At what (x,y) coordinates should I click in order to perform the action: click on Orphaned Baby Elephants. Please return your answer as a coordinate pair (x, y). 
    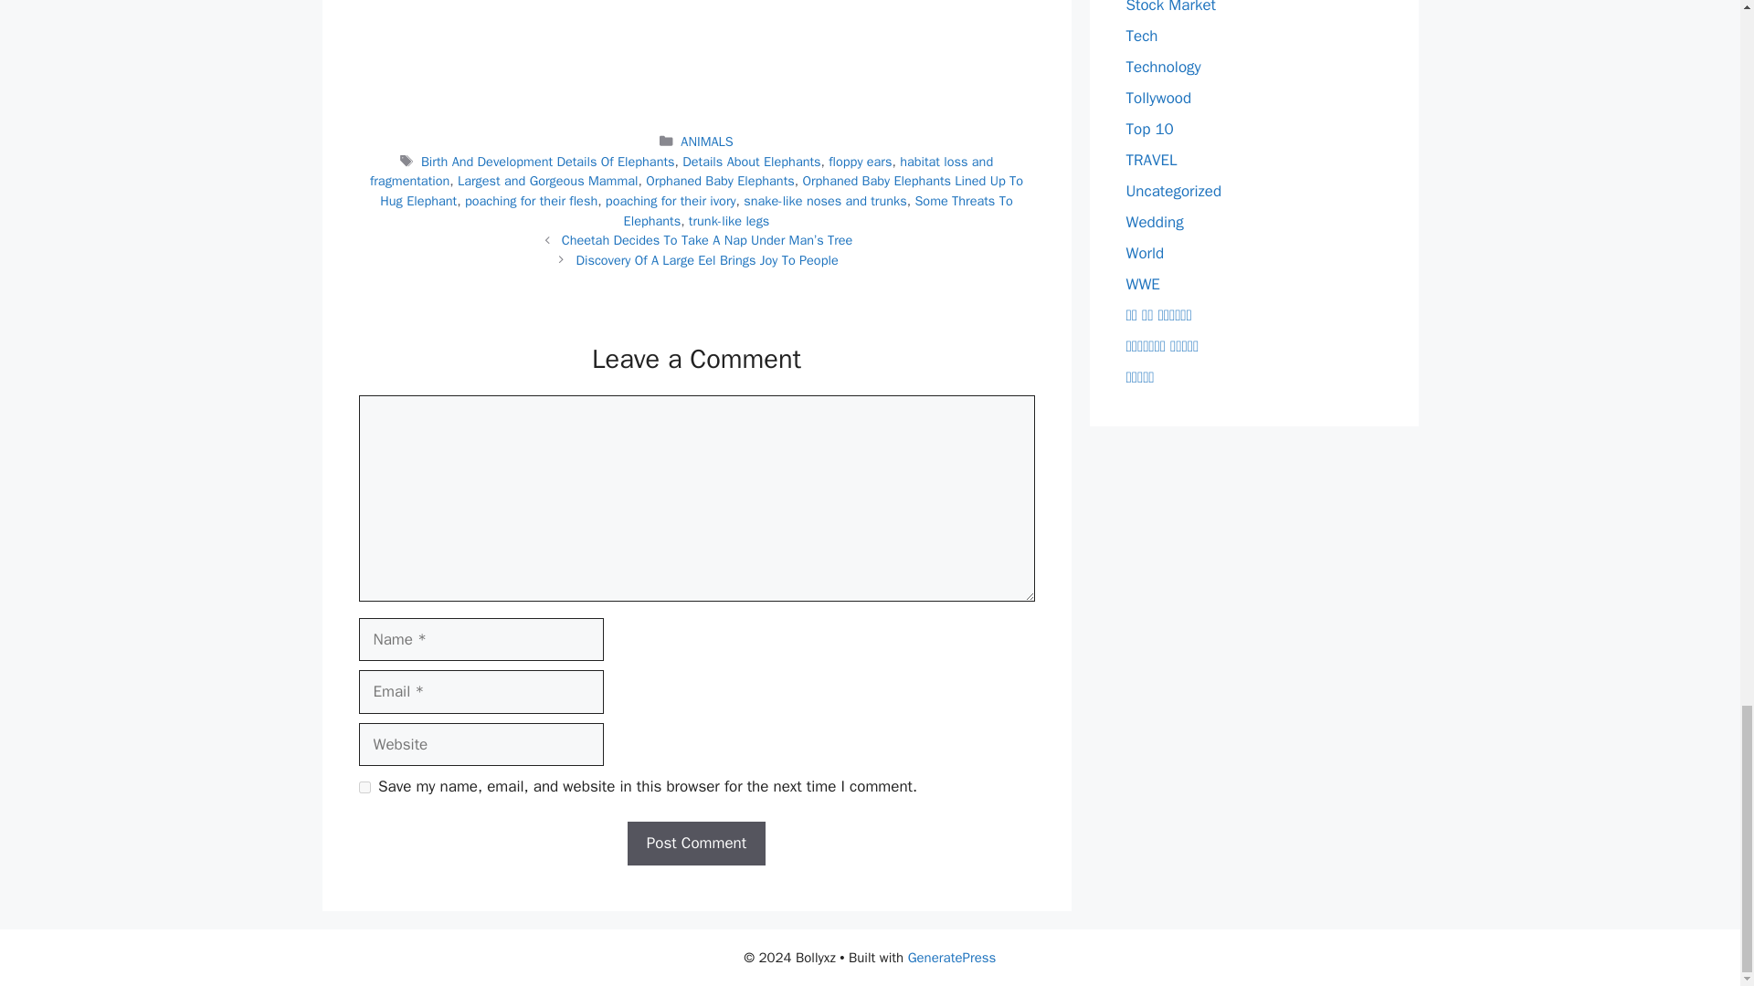
    Looking at the image, I should click on (720, 181).